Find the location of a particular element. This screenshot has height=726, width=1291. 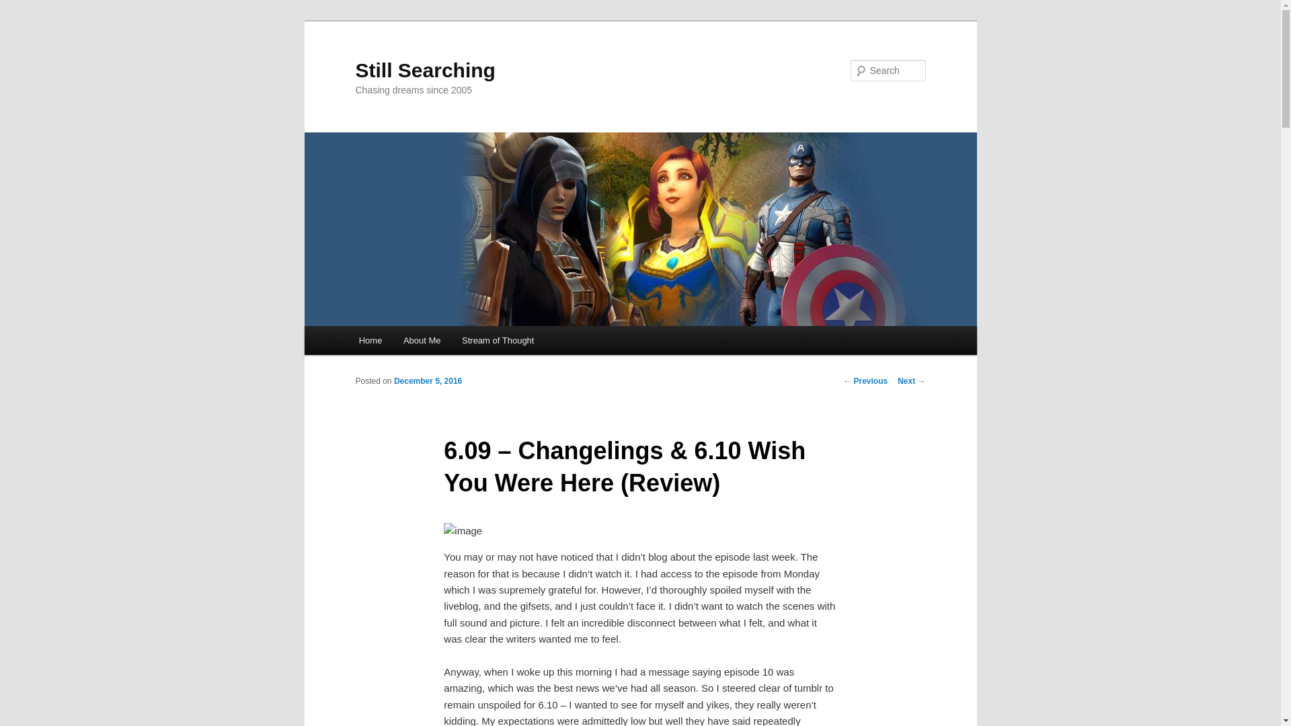

Home is located at coordinates (370, 340).